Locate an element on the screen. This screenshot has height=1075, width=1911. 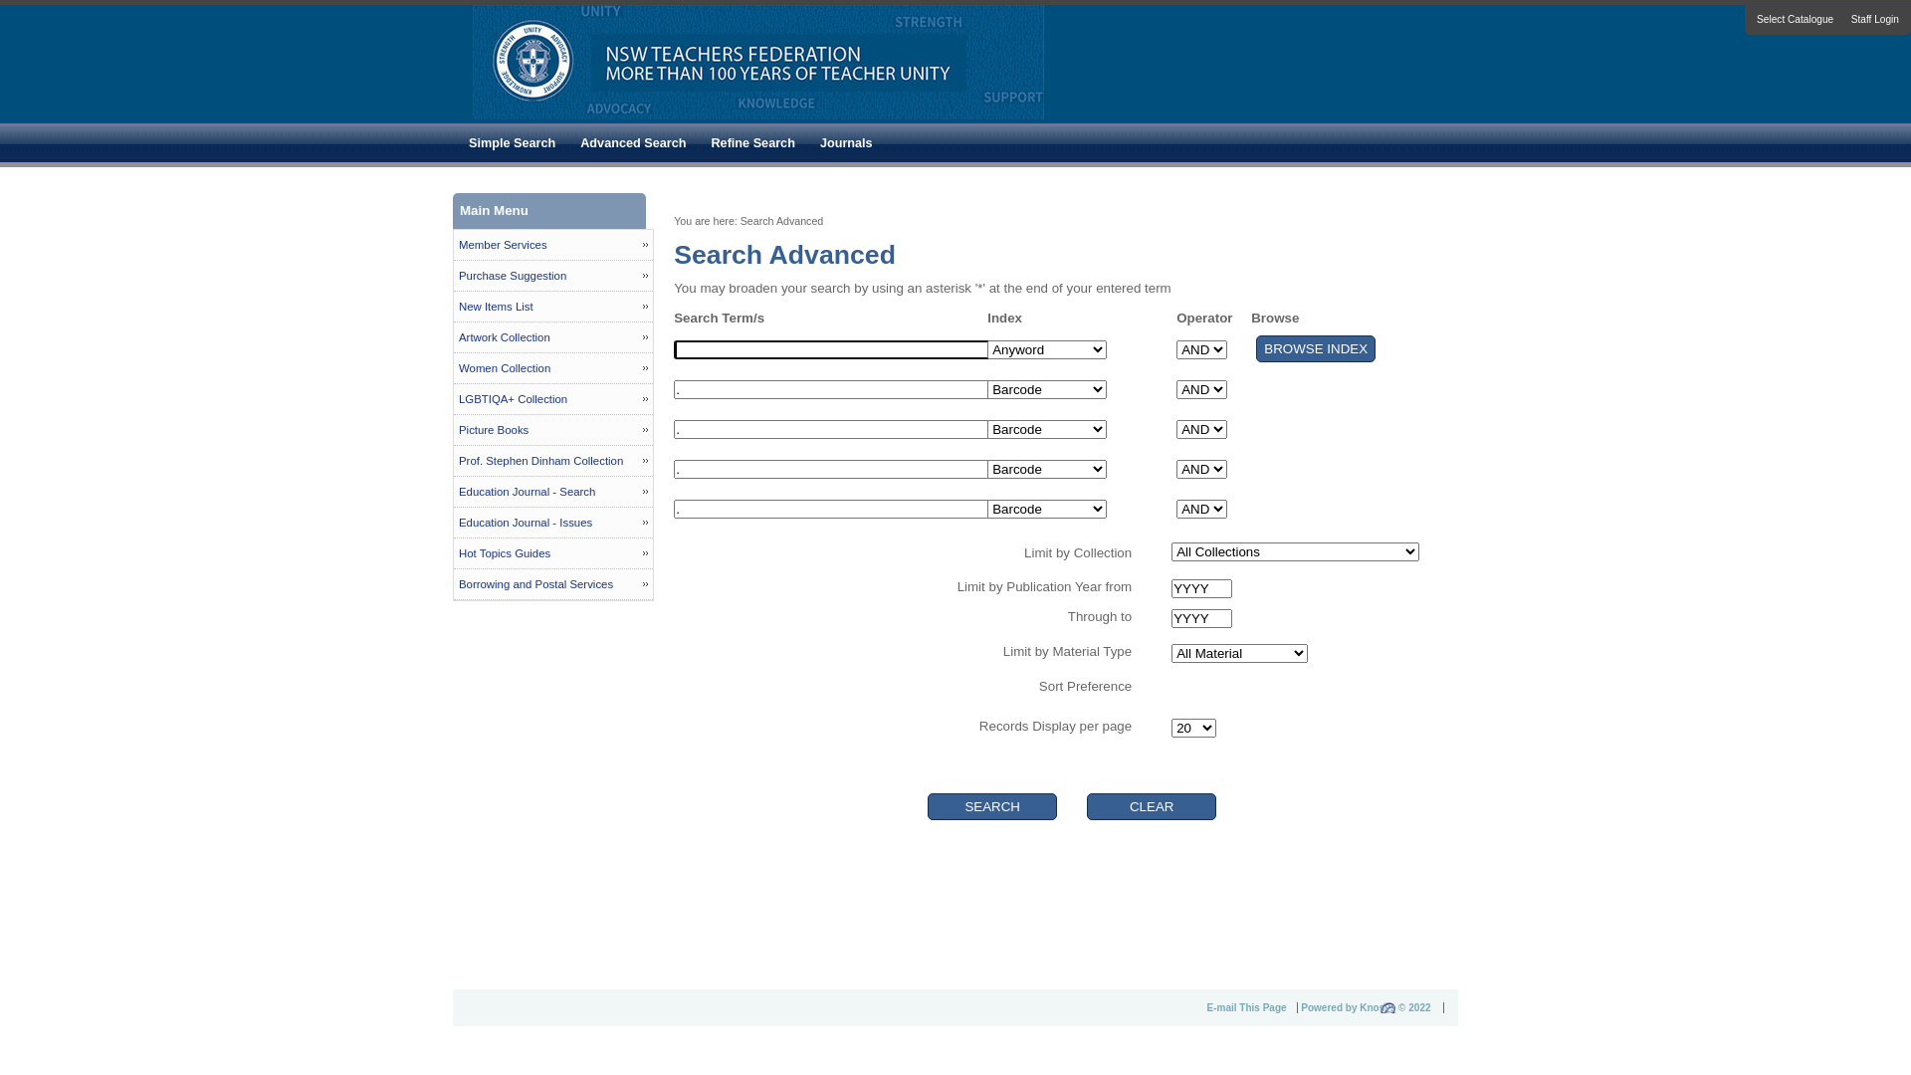
SEARCH is located at coordinates (713, 315).